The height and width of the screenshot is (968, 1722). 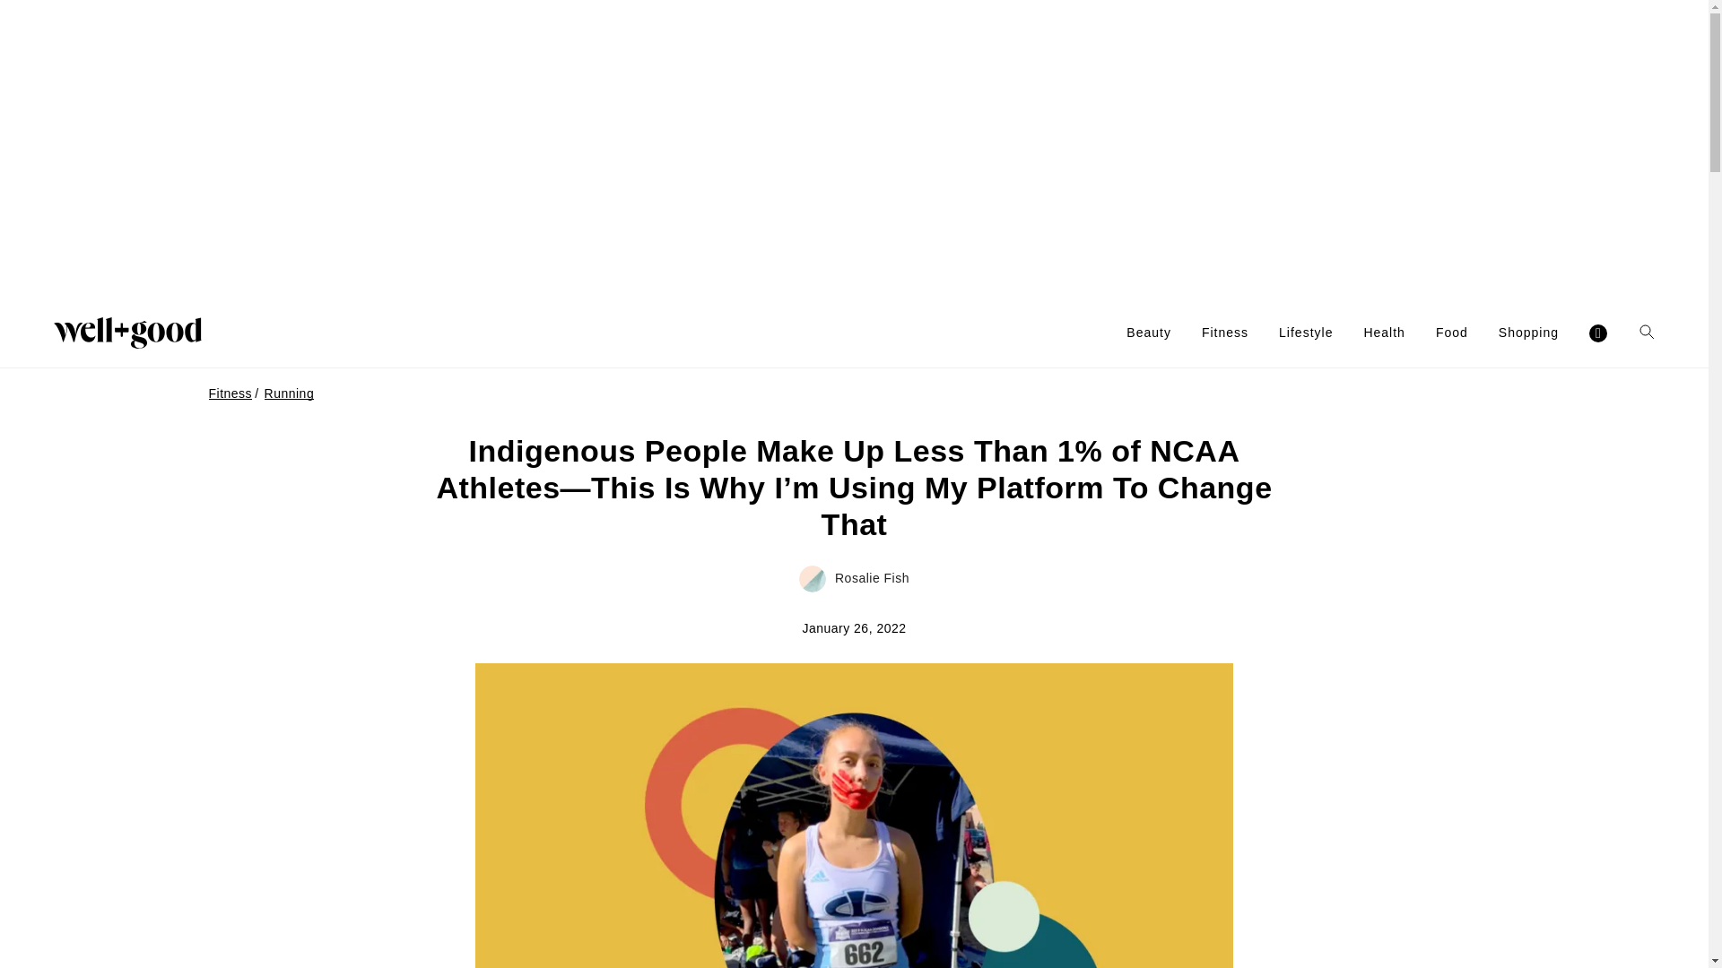 I want to click on Shopping, so click(x=1528, y=333).